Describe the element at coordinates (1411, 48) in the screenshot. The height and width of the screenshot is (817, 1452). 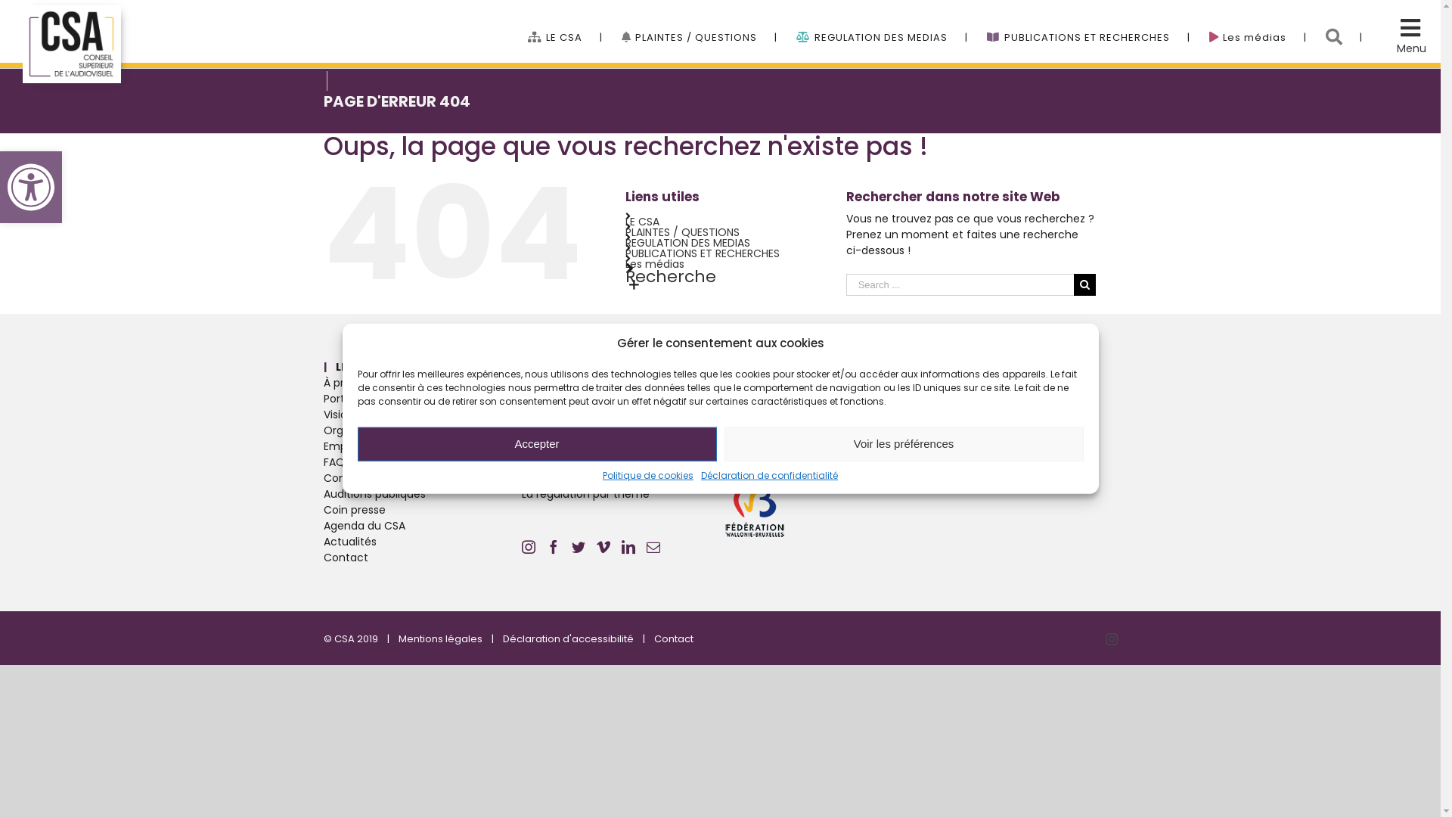
I see `Menu` at that location.